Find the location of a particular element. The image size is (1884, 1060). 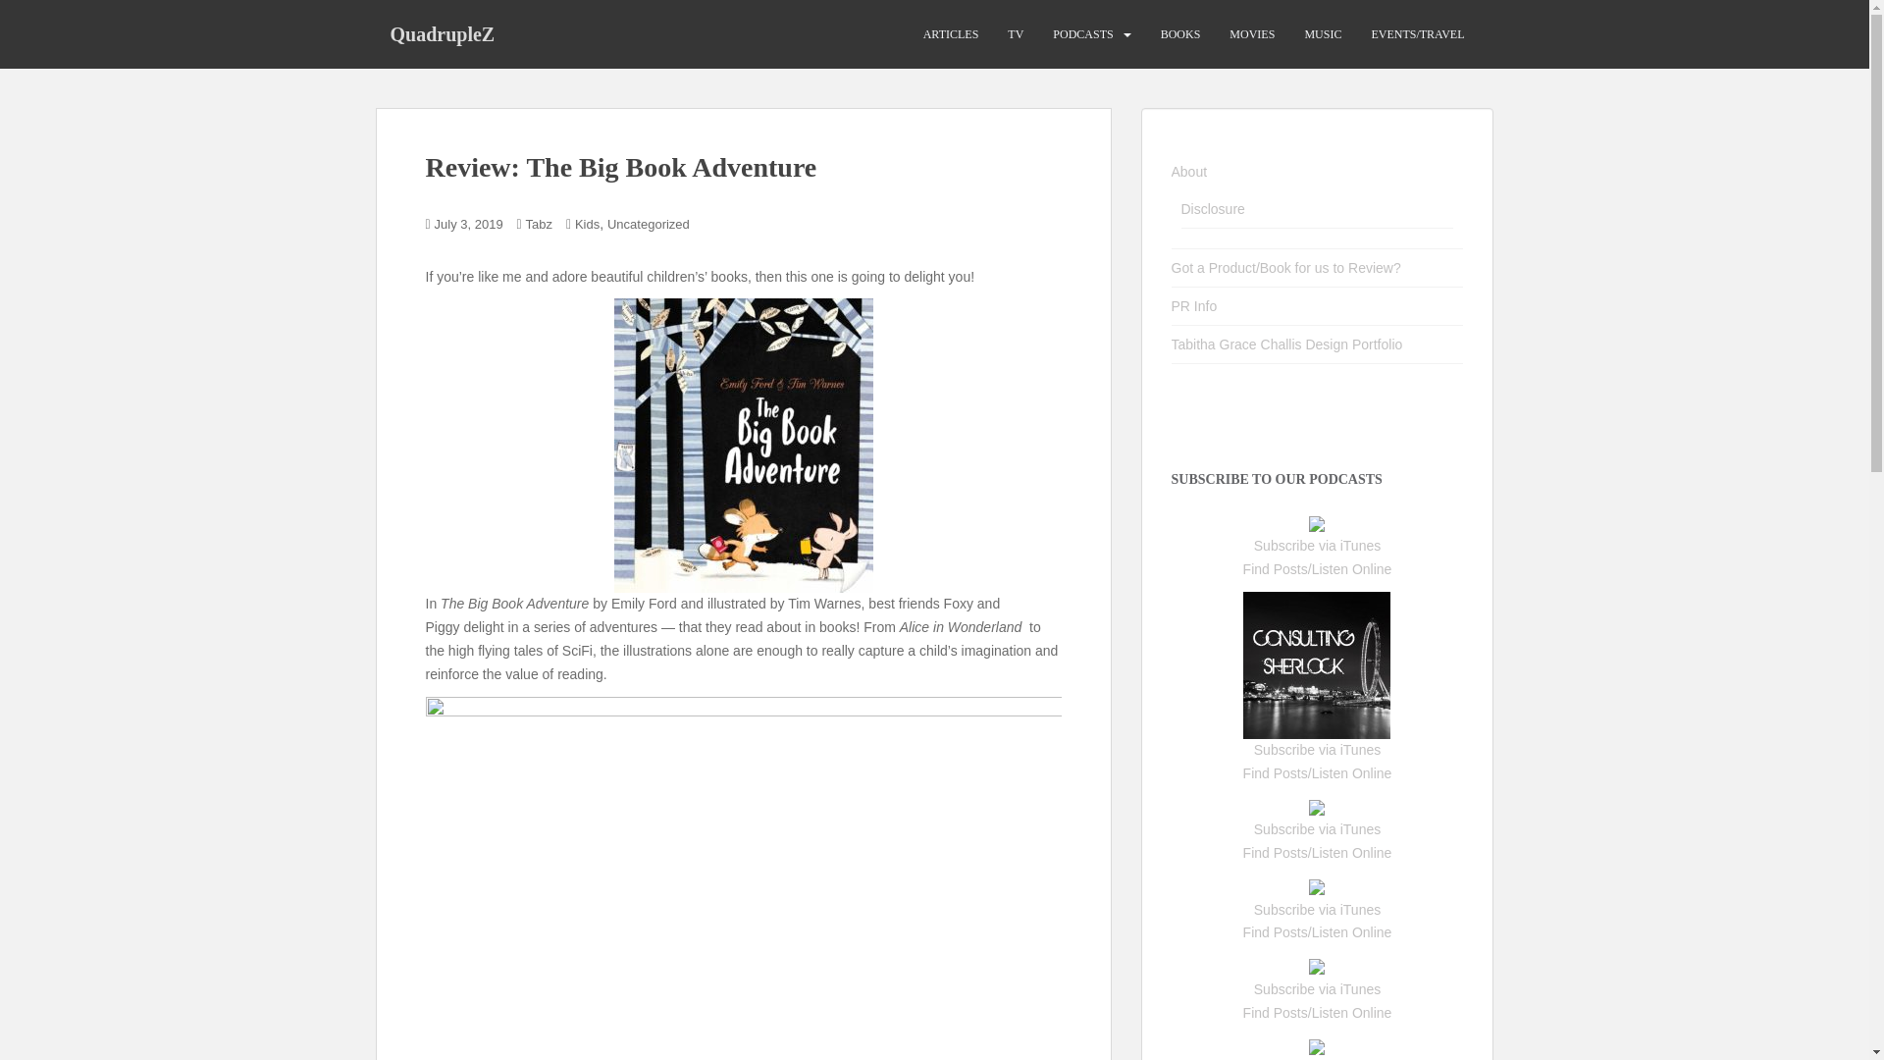

BOOKS is located at coordinates (1180, 34).